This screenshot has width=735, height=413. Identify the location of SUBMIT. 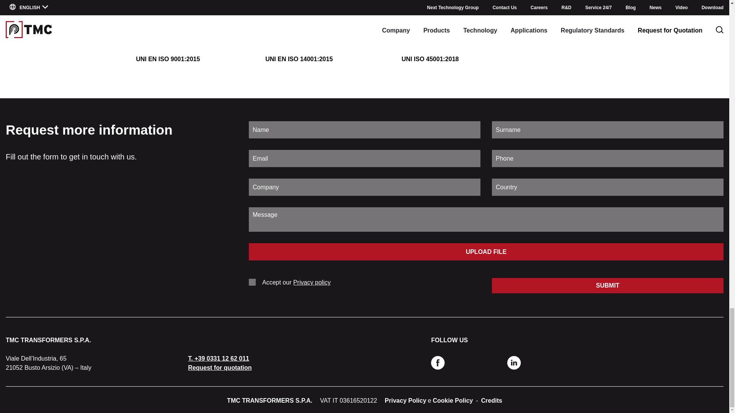
(607, 285).